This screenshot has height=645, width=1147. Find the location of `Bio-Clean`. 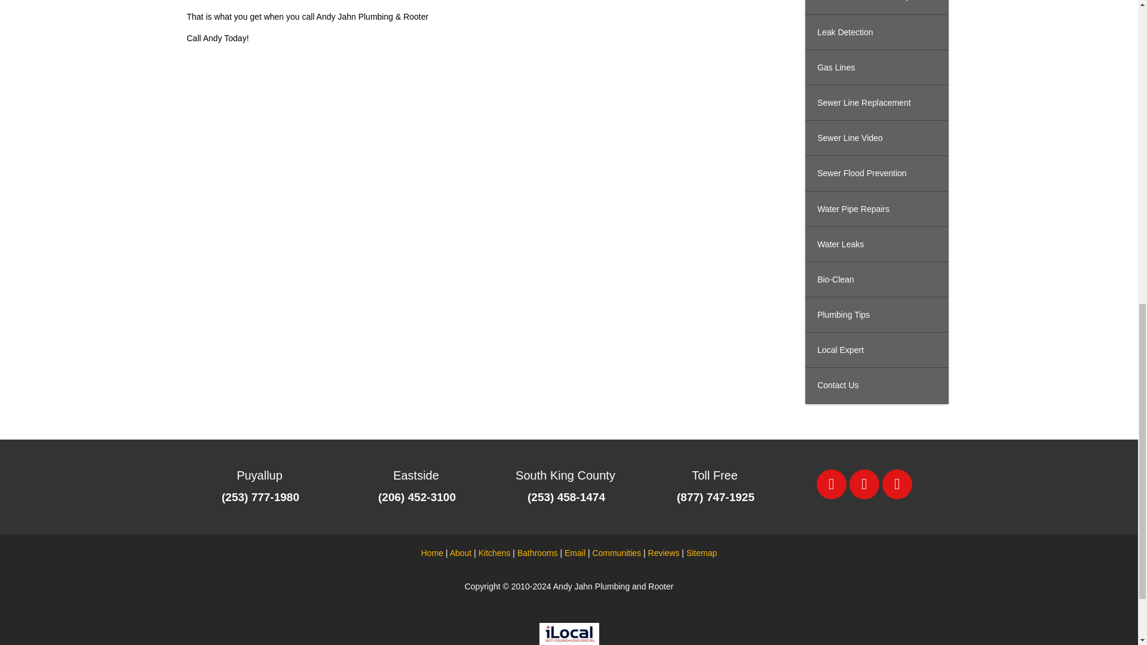

Bio-Clean is located at coordinates (876, 279).